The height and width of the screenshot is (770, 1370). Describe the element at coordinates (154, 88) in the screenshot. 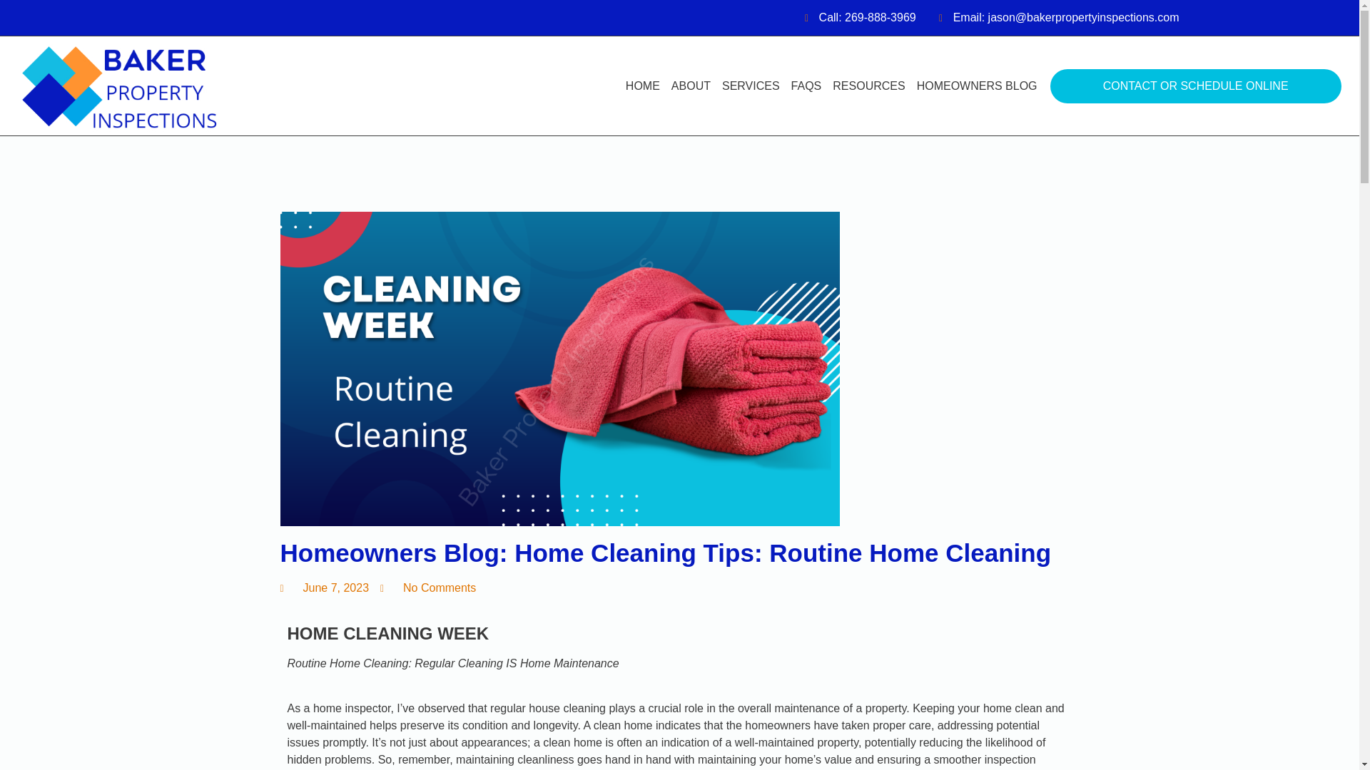

I see `link to home page` at that location.